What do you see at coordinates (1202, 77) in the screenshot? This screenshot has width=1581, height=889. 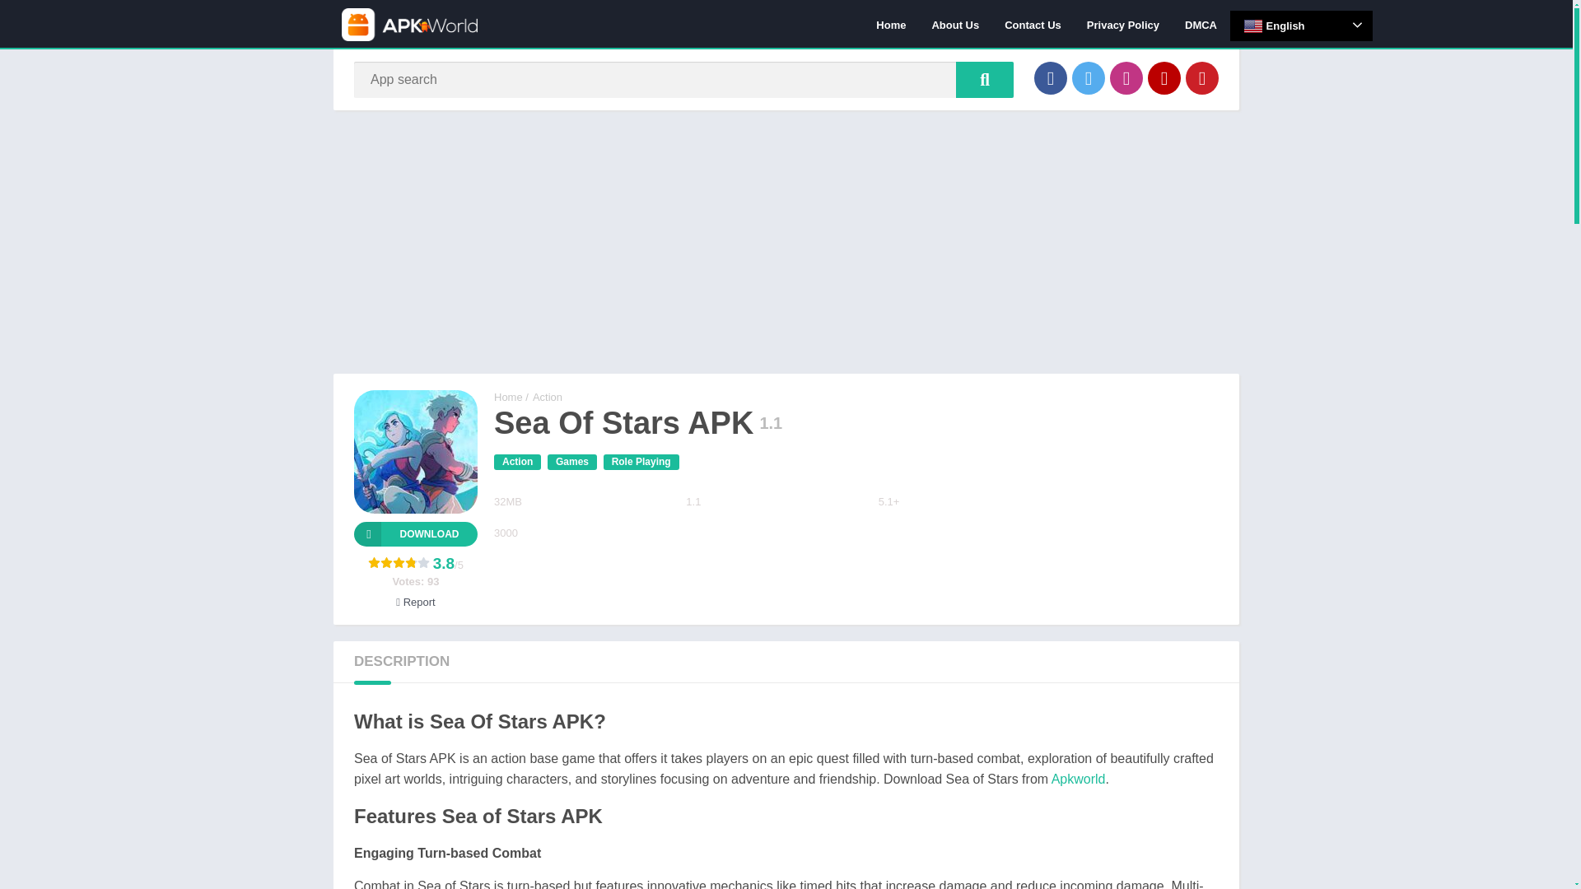 I see `Pinterest` at bounding box center [1202, 77].